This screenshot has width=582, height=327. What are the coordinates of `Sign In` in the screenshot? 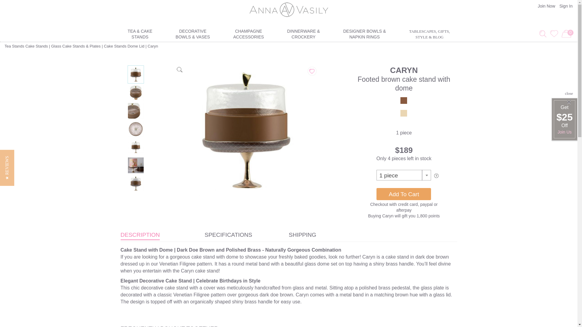 It's located at (139, 33).